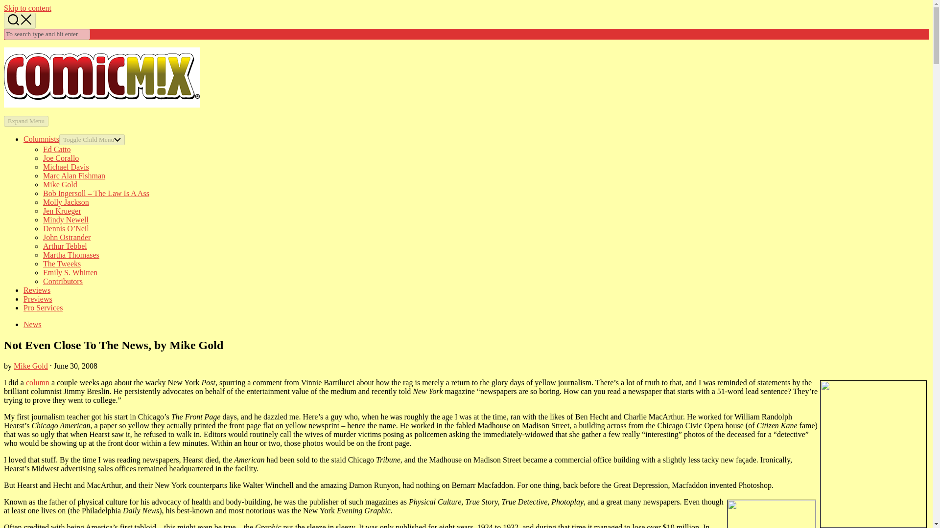 This screenshot has width=940, height=528. Describe the element at coordinates (62, 211) in the screenshot. I see `Jen Krueger` at that location.